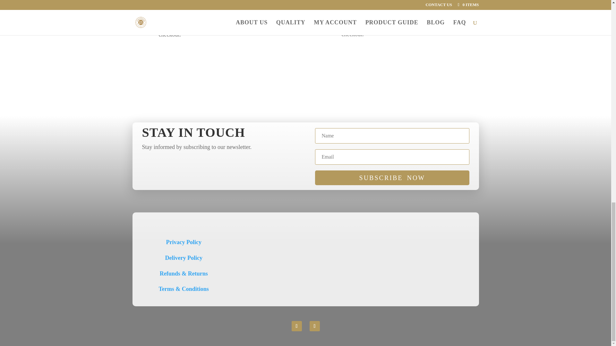  I want to click on Privacy Policy, so click(184, 242).